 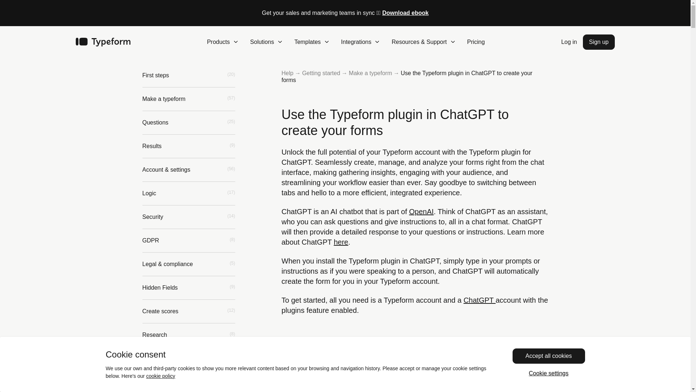 What do you see at coordinates (549, 373) in the screenshot?
I see `Cookie settings` at bounding box center [549, 373].